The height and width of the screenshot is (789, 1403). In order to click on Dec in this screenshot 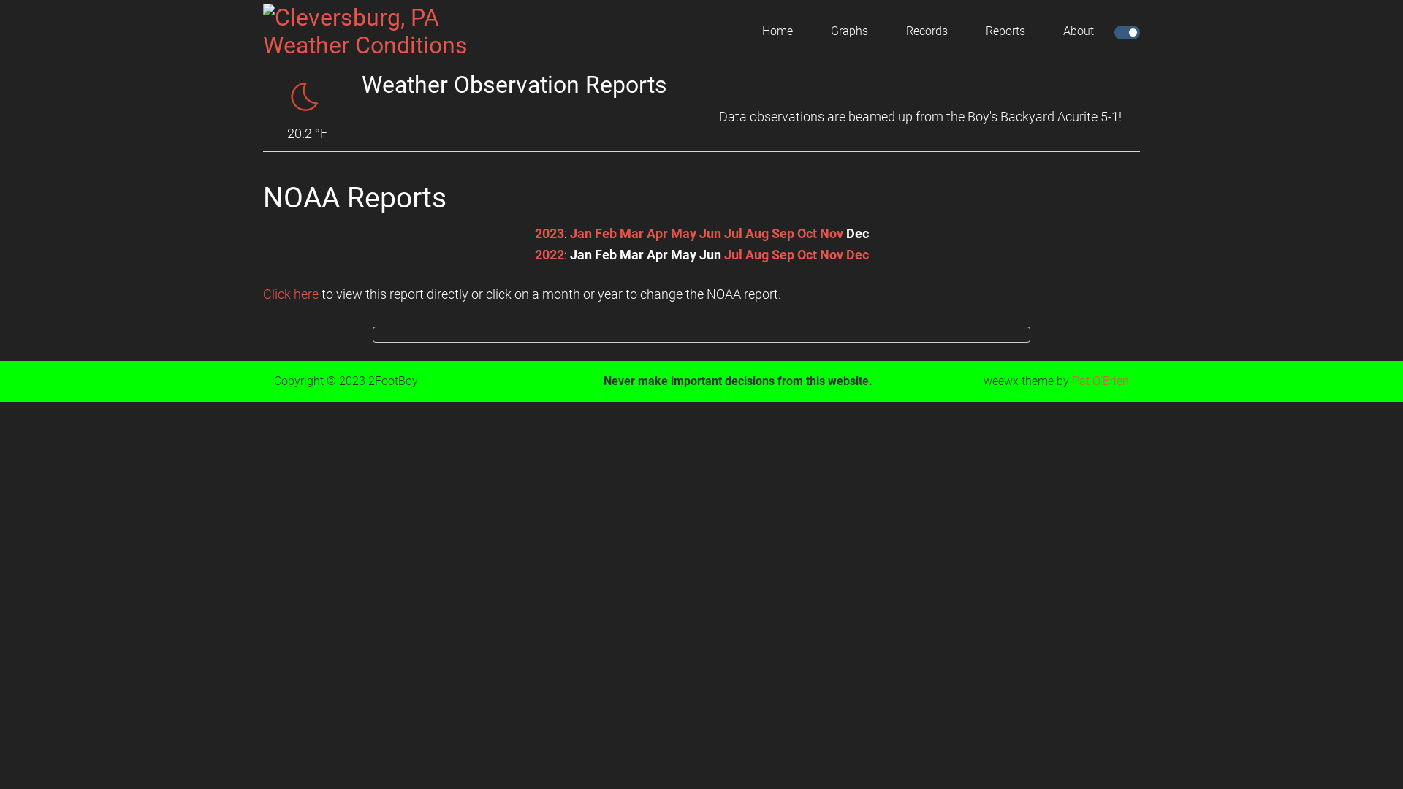, I will do `click(858, 254)`.